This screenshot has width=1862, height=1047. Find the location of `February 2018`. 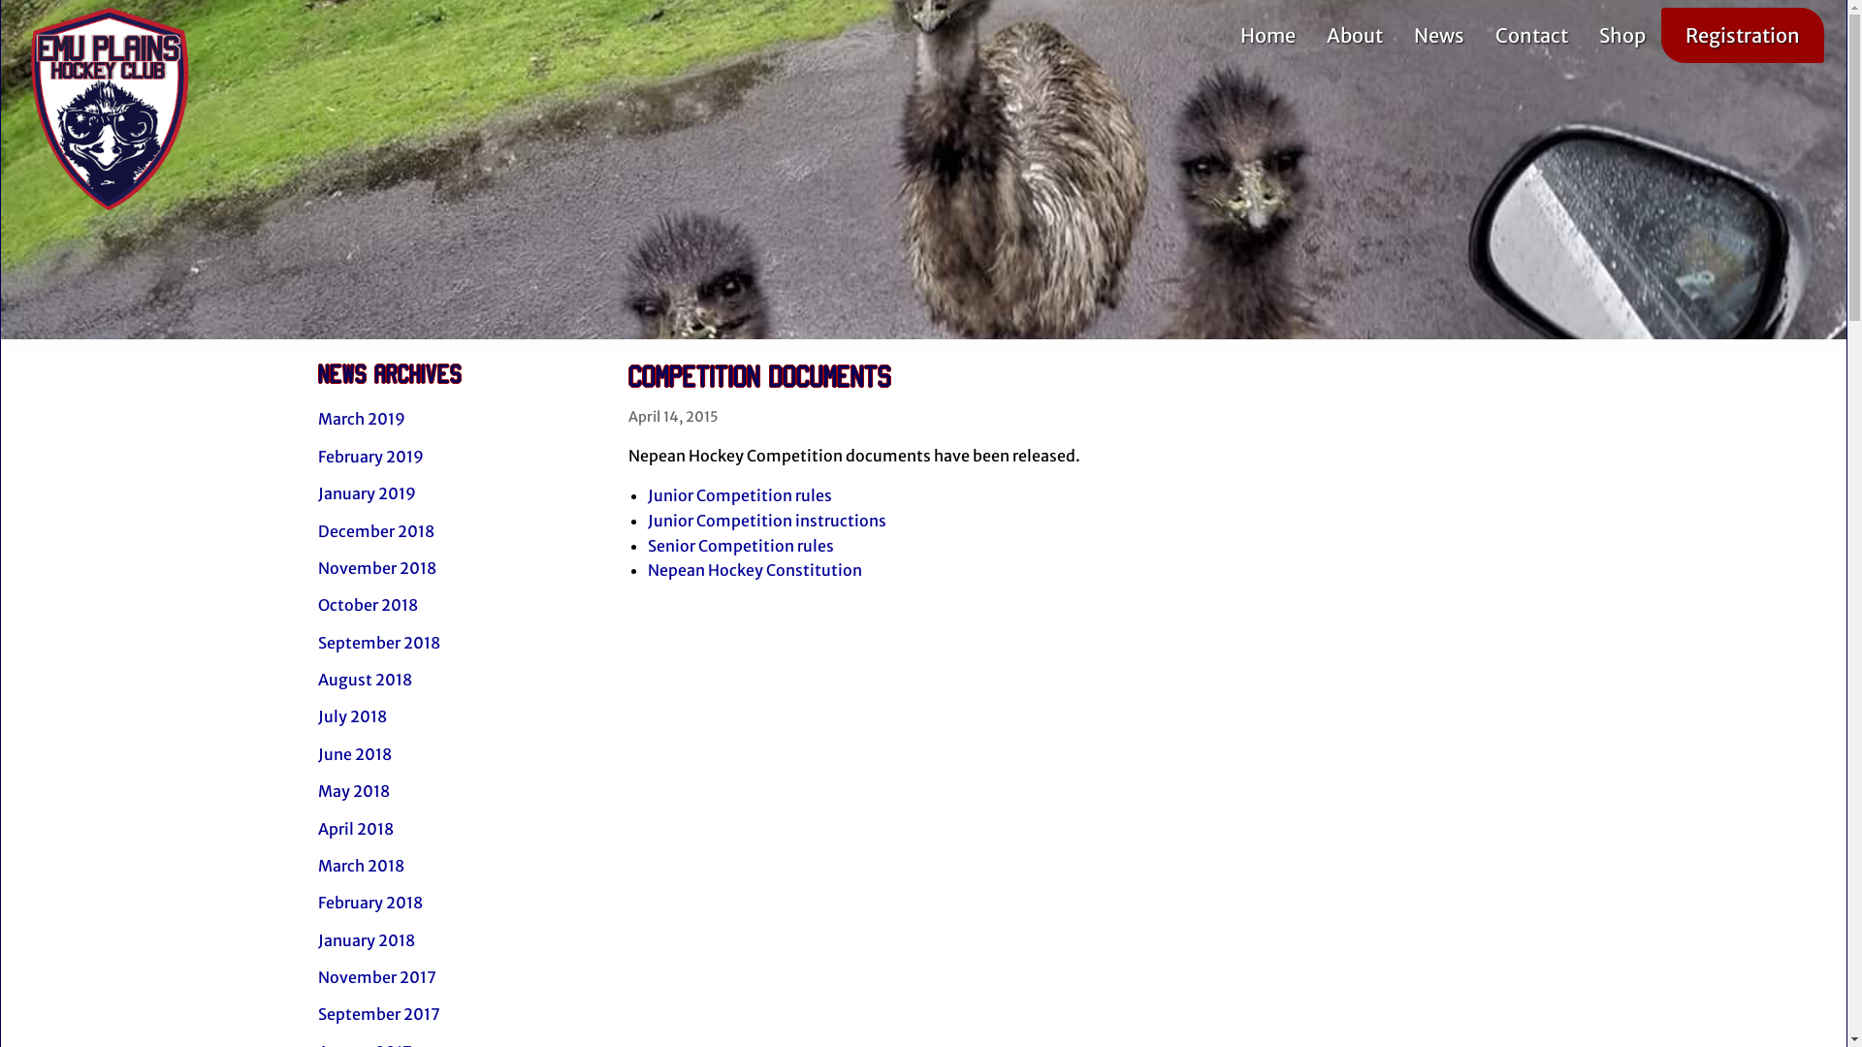

February 2018 is located at coordinates (459, 903).